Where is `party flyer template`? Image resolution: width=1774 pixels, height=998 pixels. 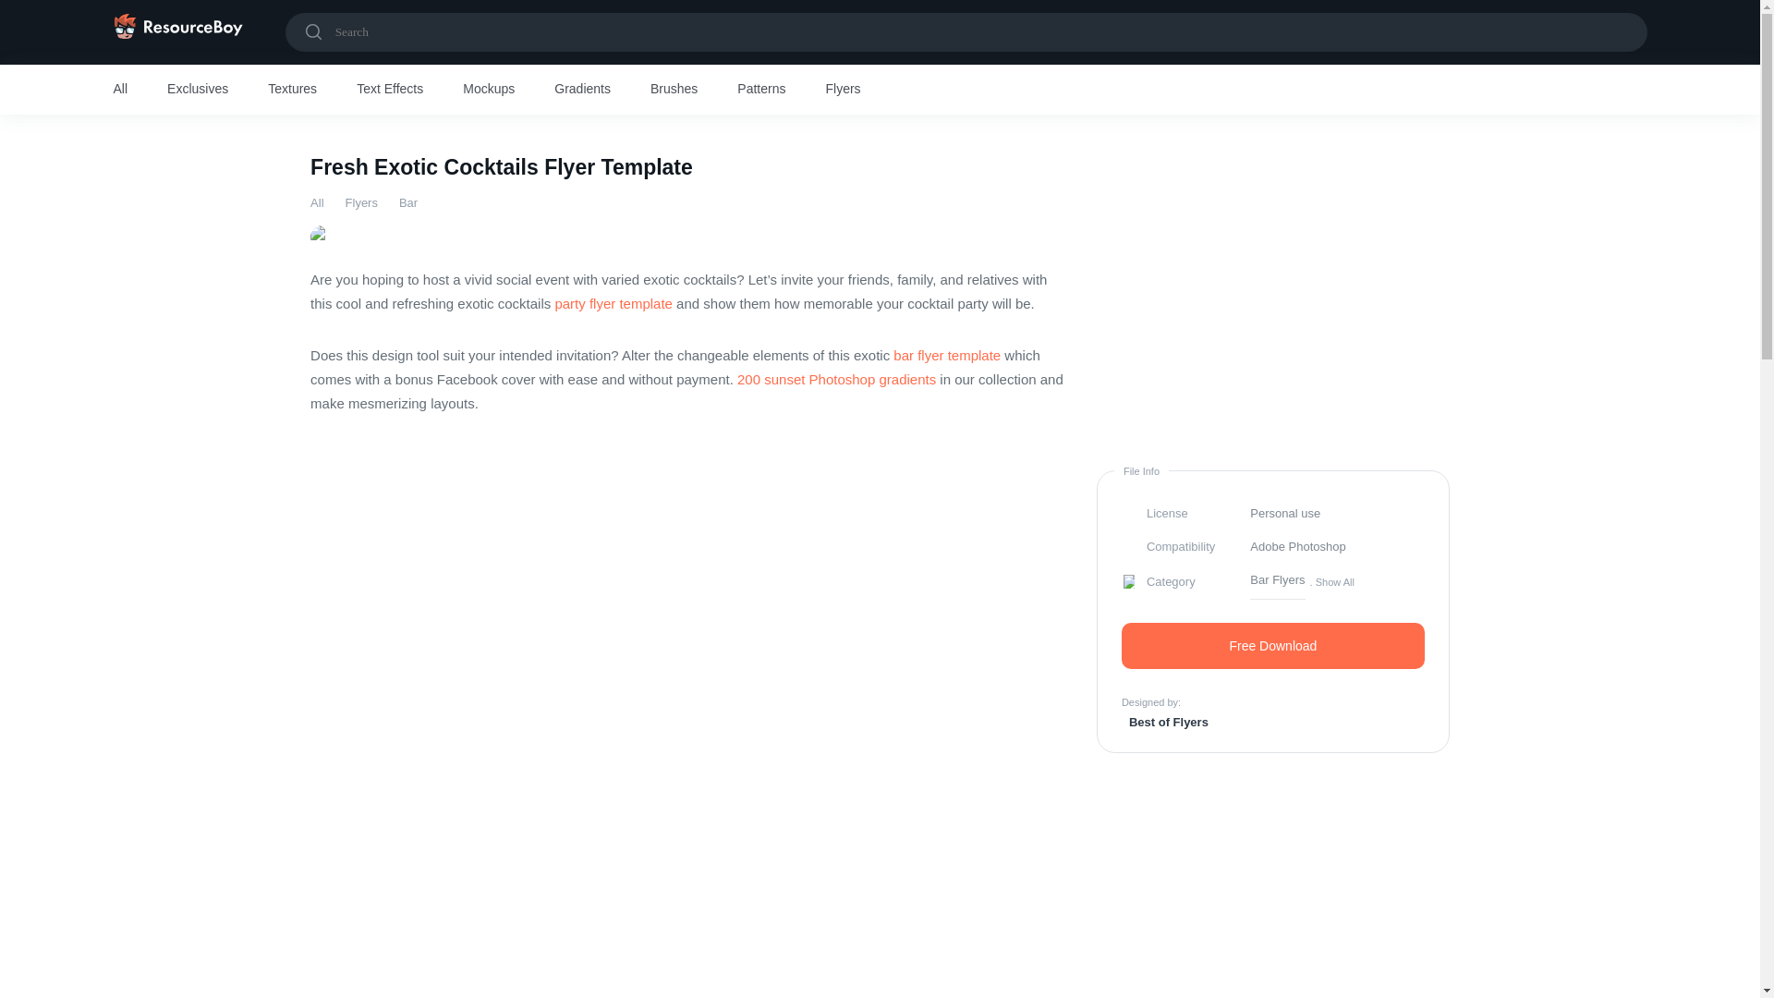
party flyer template is located at coordinates (613, 303).